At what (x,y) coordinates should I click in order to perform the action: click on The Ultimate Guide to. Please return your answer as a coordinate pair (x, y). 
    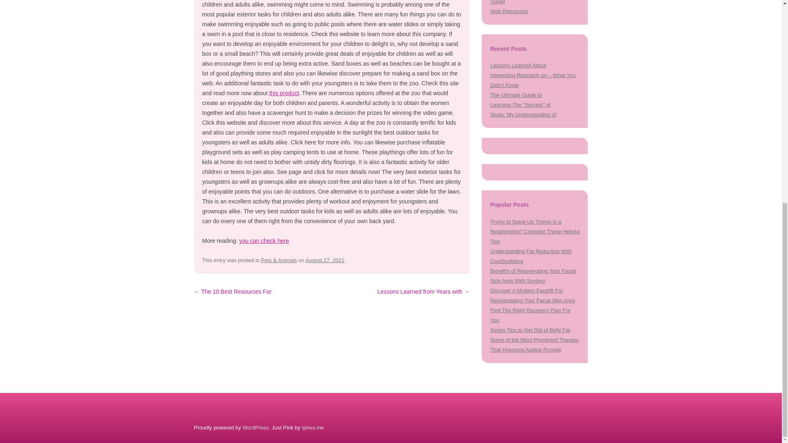
    Looking at the image, I should click on (516, 94).